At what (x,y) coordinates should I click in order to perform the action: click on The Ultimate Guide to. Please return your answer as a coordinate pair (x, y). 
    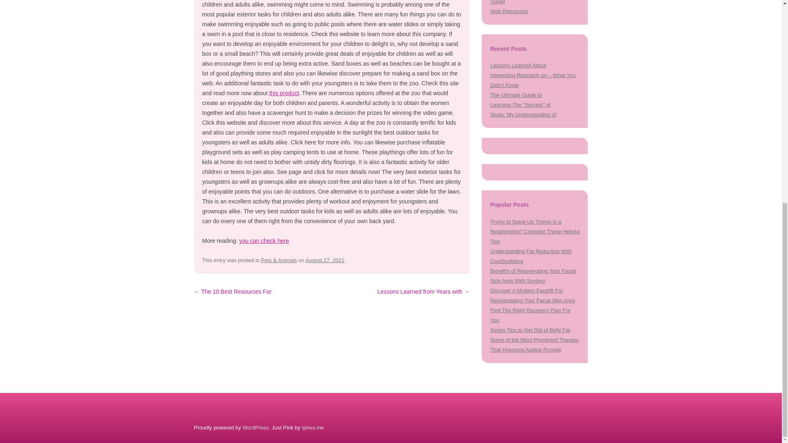
    Looking at the image, I should click on (516, 94).